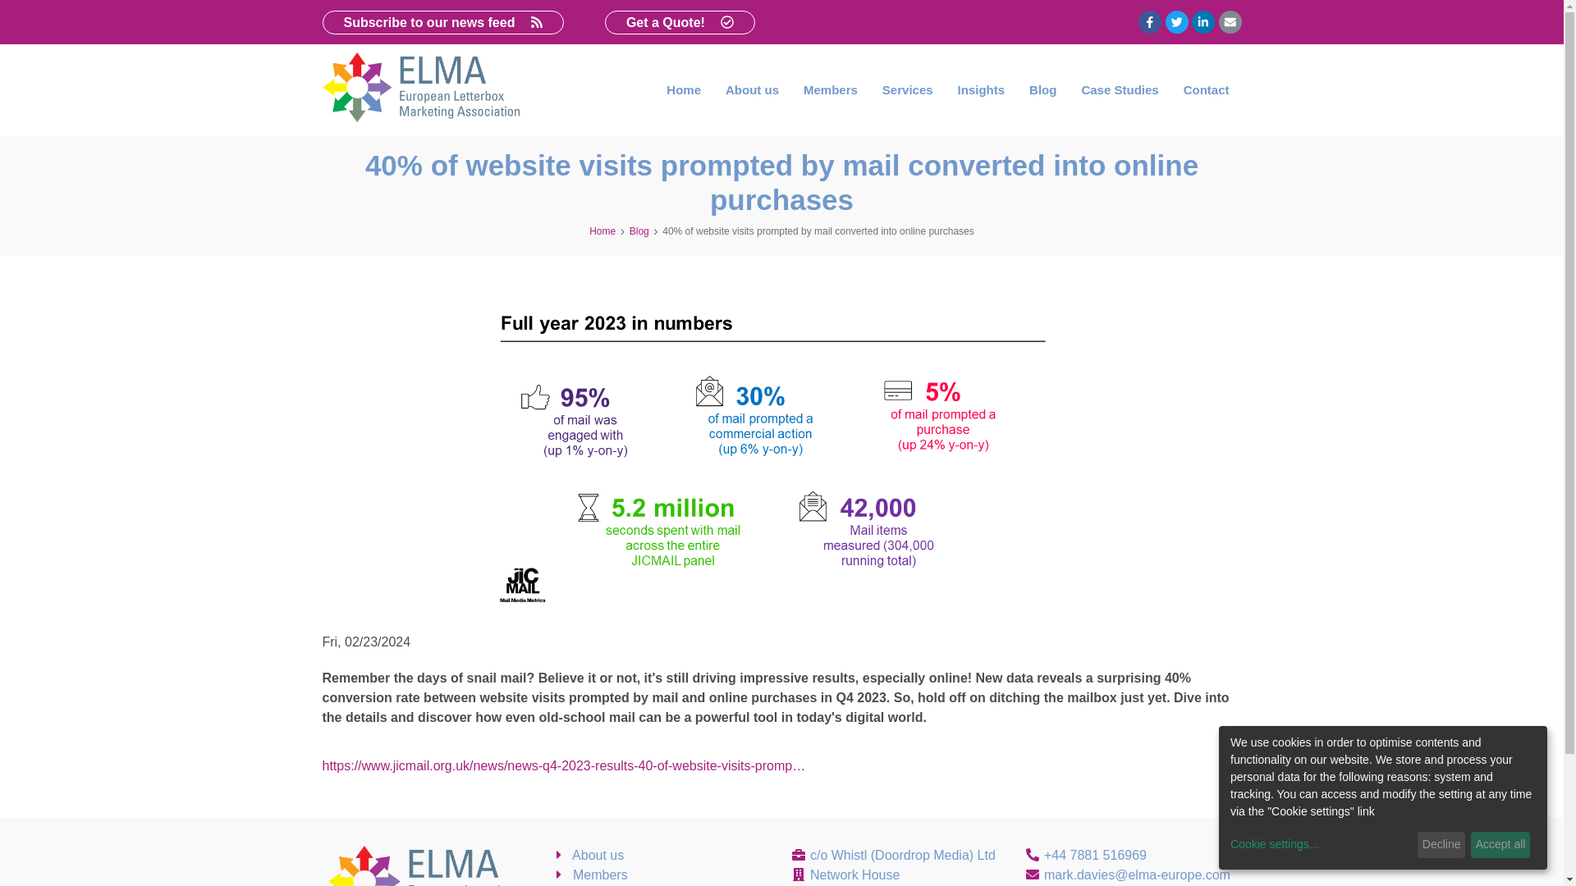 This screenshot has height=886, width=1576. What do you see at coordinates (1322, 845) in the screenshot?
I see `Cookie settings...` at bounding box center [1322, 845].